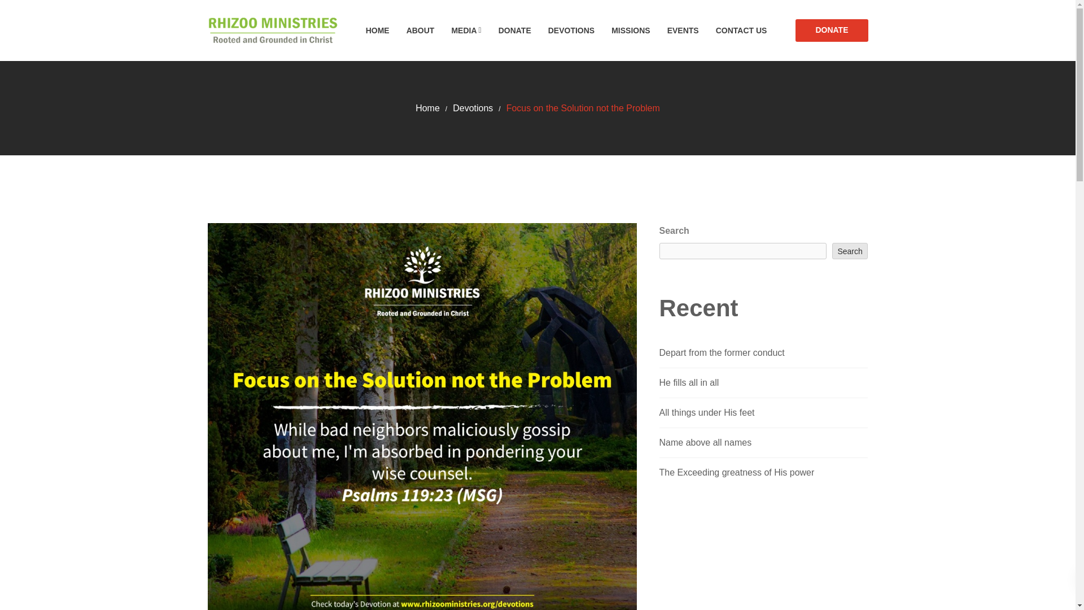 The width and height of the screenshot is (1084, 610). What do you see at coordinates (583, 107) in the screenshot?
I see `Focus on the Solution not the Problem` at bounding box center [583, 107].